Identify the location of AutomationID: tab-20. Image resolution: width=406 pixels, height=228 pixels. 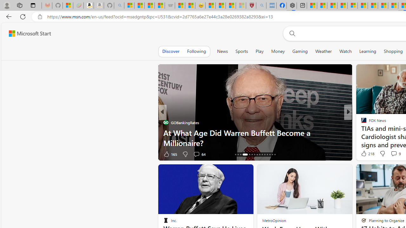
(247, 155).